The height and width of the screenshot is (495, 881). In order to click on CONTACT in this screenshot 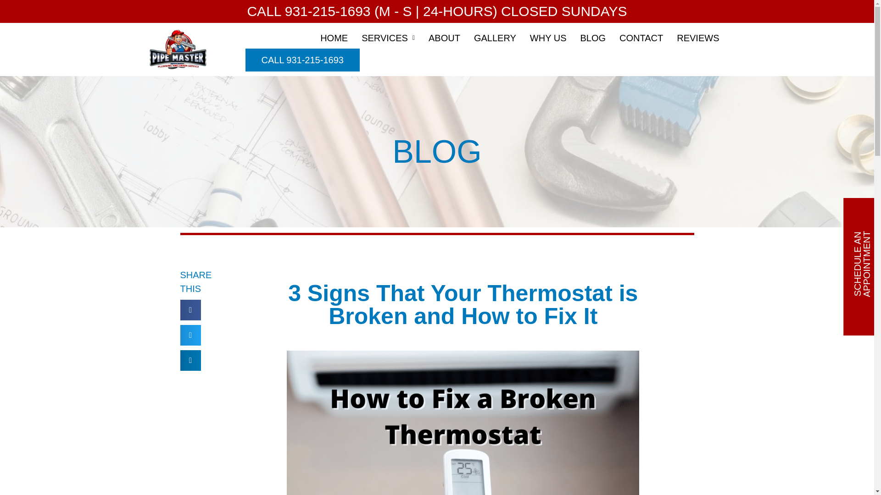, I will do `click(641, 38)`.